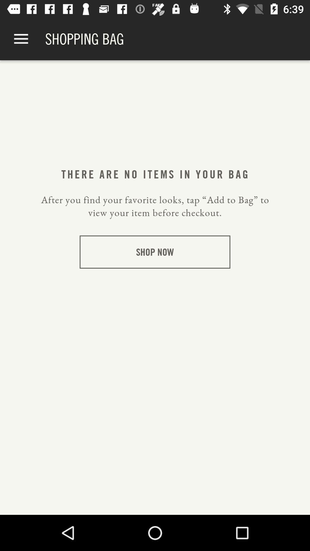  Describe the element at coordinates (21, 39) in the screenshot. I see `tap app to the left of the shopping bag` at that location.